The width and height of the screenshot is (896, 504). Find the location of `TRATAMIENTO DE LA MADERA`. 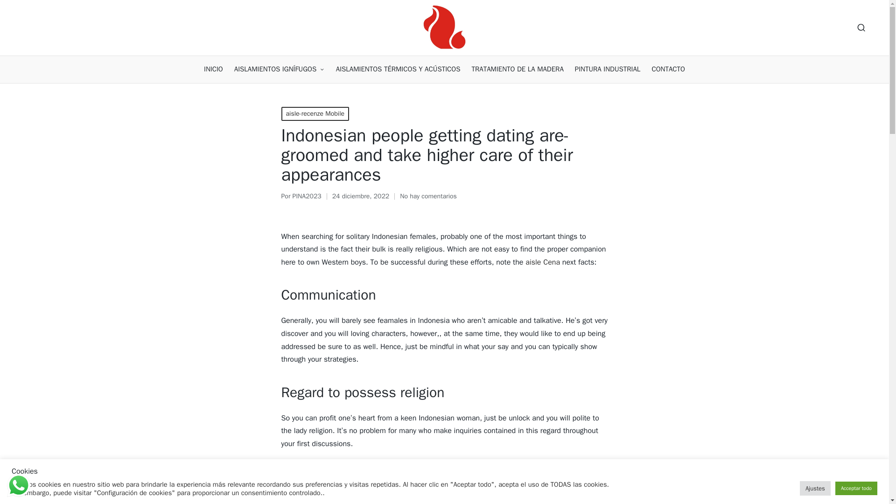

TRATAMIENTO DE LA MADERA is located at coordinates (518, 69).